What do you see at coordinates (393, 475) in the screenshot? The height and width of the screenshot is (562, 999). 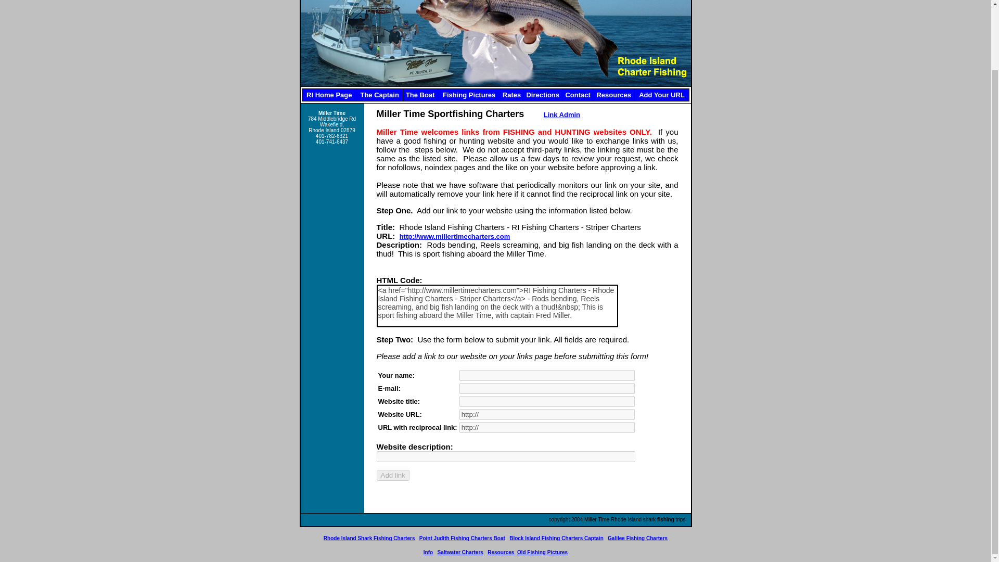 I see `Add link` at bounding box center [393, 475].